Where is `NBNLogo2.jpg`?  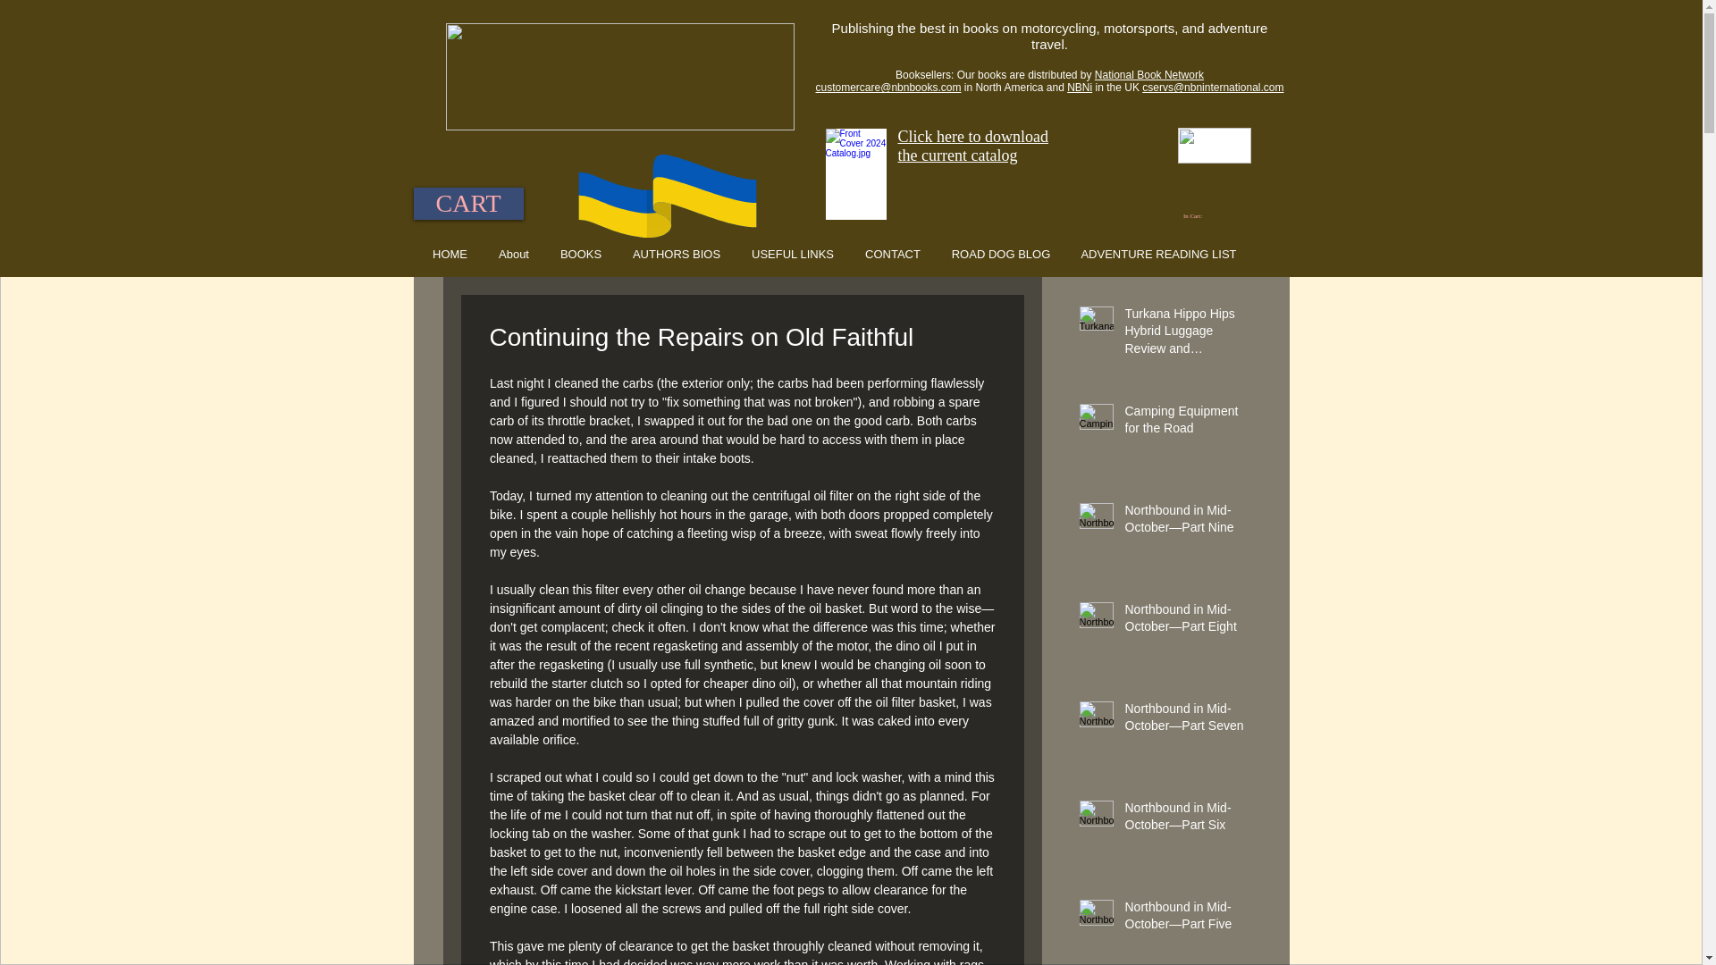
NBNLogo2.jpg is located at coordinates (1214, 145).